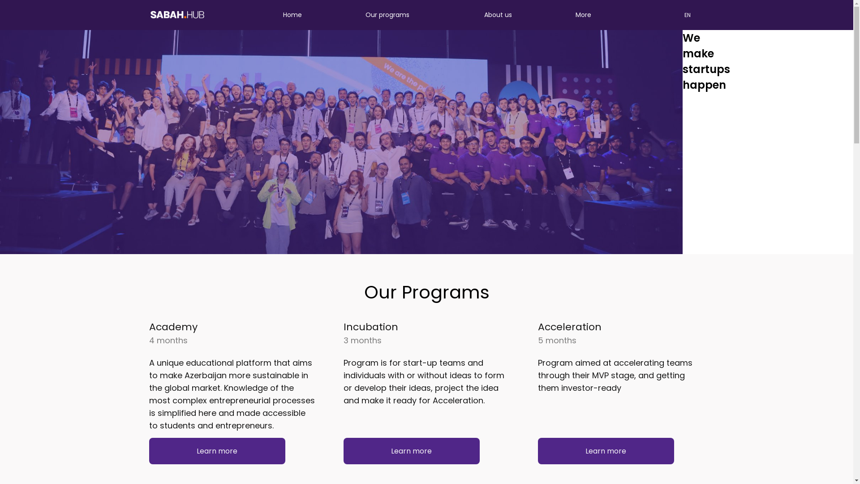 The width and height of the screenshot is (860, 484). I want to click on Home, so click(292, 15).